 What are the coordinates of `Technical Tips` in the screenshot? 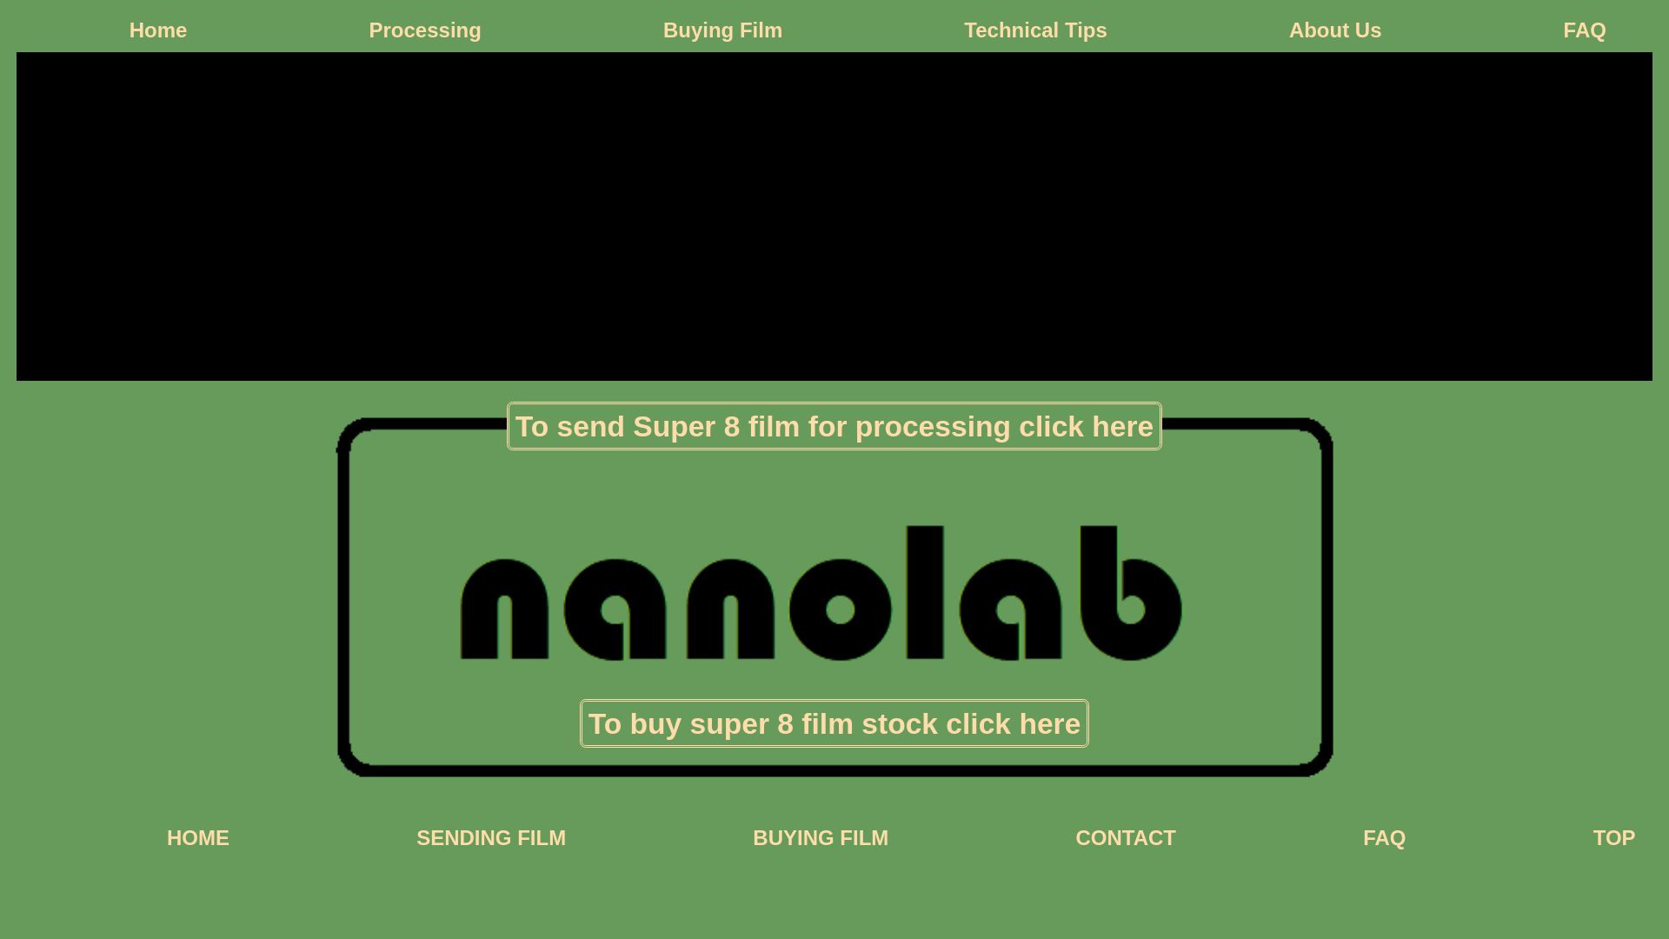 It's located at (1035, 30).